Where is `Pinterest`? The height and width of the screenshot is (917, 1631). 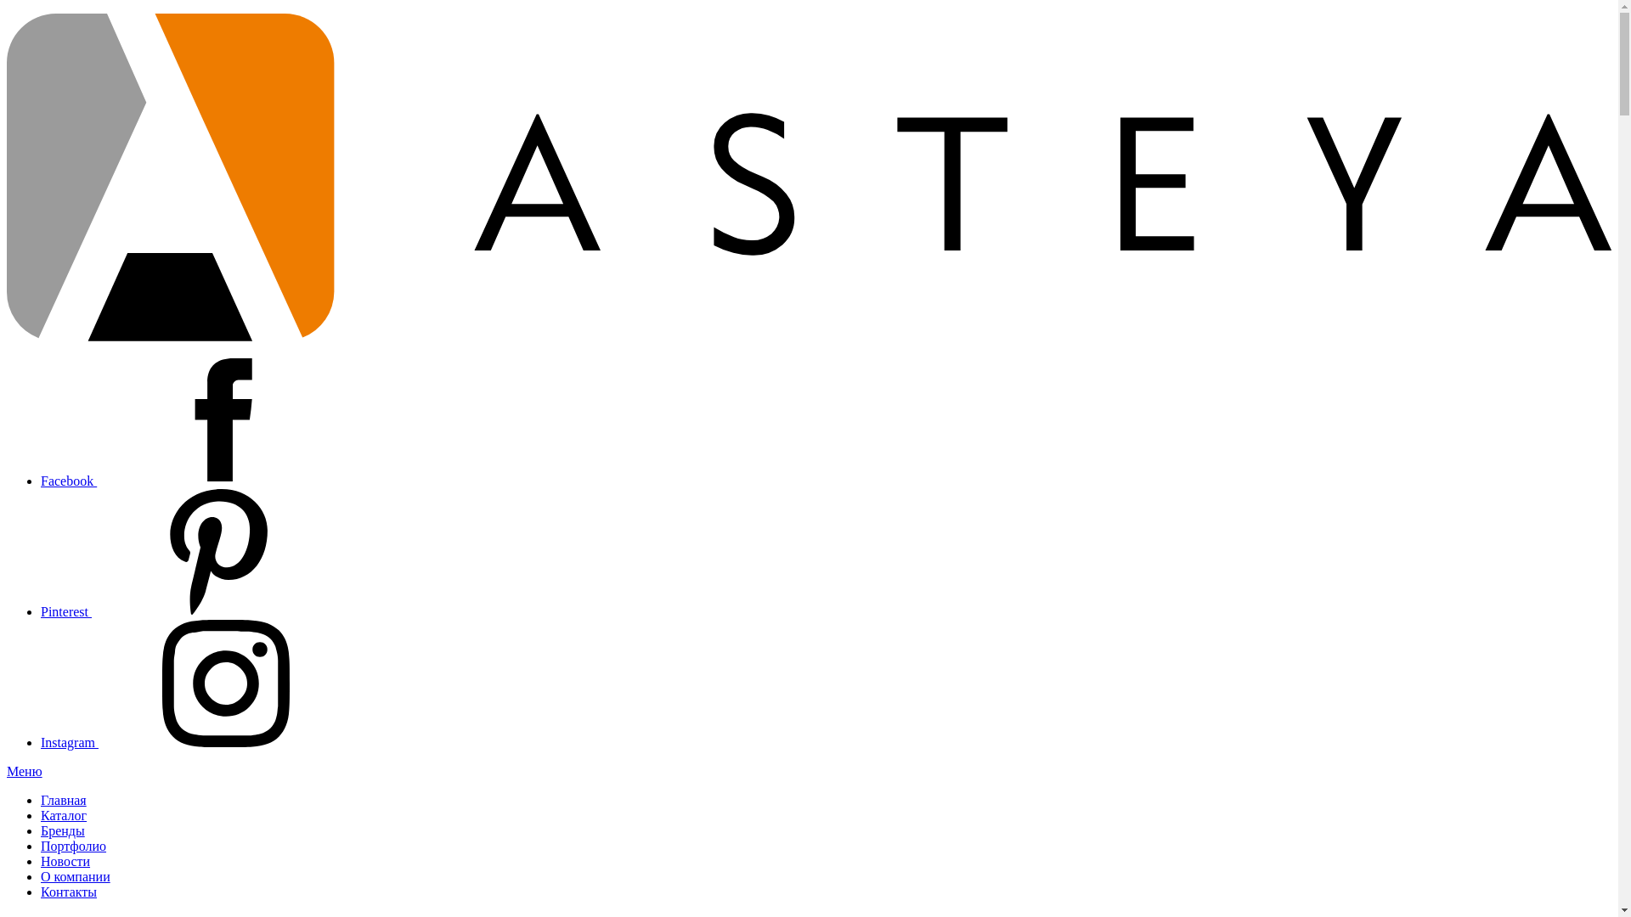 Pinterest is located at coordinates (194, 611).